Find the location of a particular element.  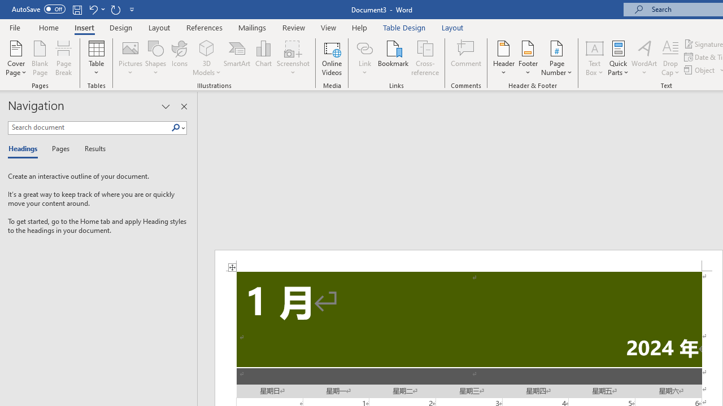

Comment is located at coordinates (467, 58).